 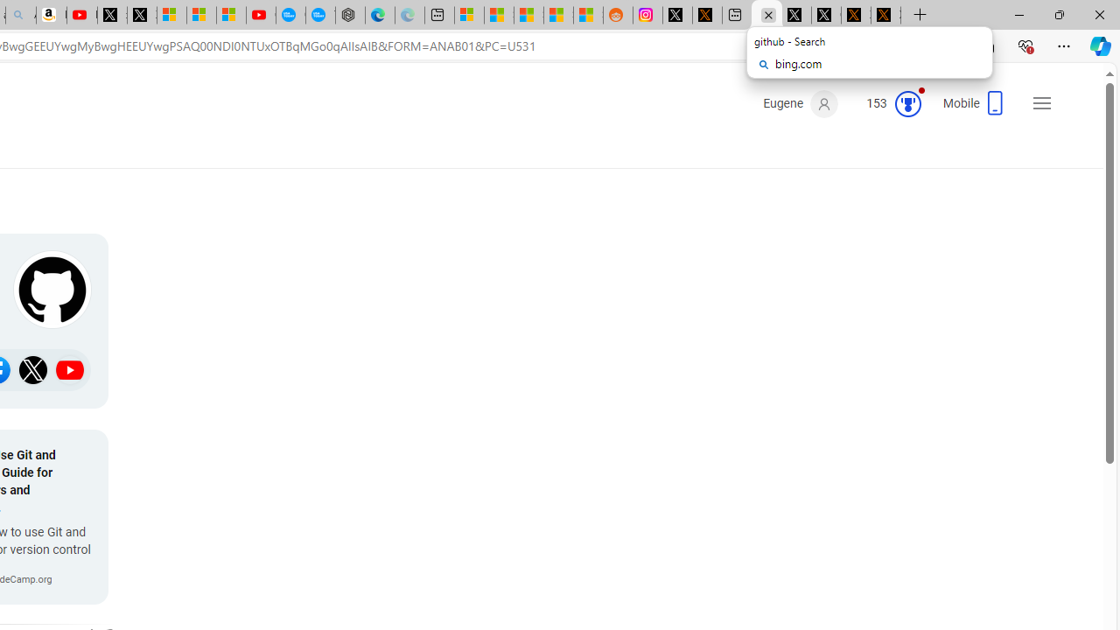 What do you see at coordinates (796, 16) in the screenshot?
I see `Profile / X` at bounding box center [796, 16].